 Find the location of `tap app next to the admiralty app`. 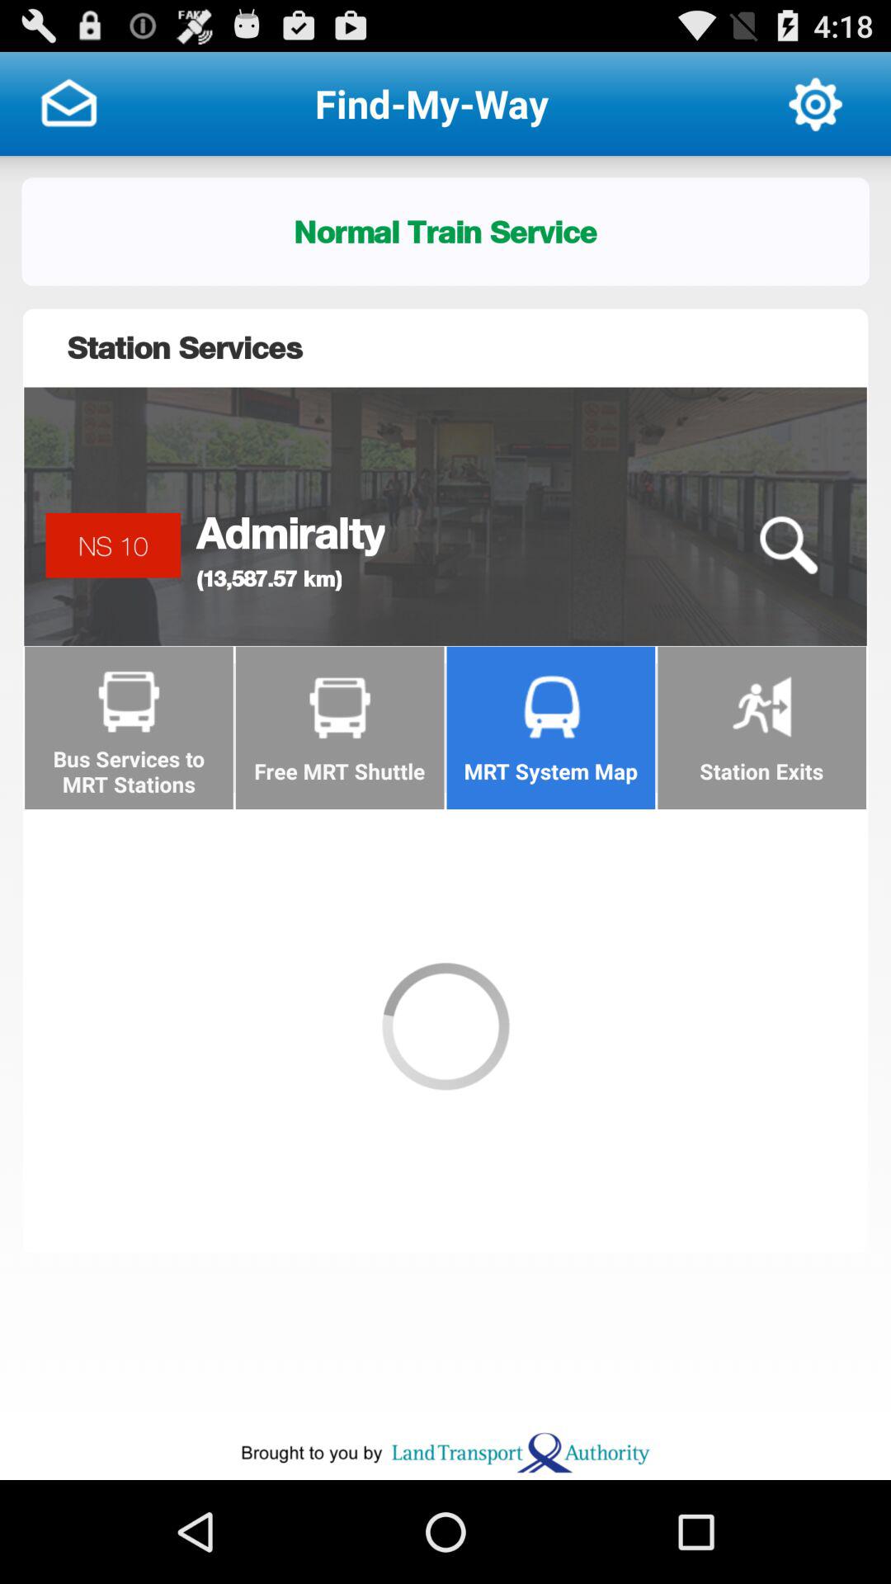

tap app next to the admiralty app is located at coordinates (788, 545).